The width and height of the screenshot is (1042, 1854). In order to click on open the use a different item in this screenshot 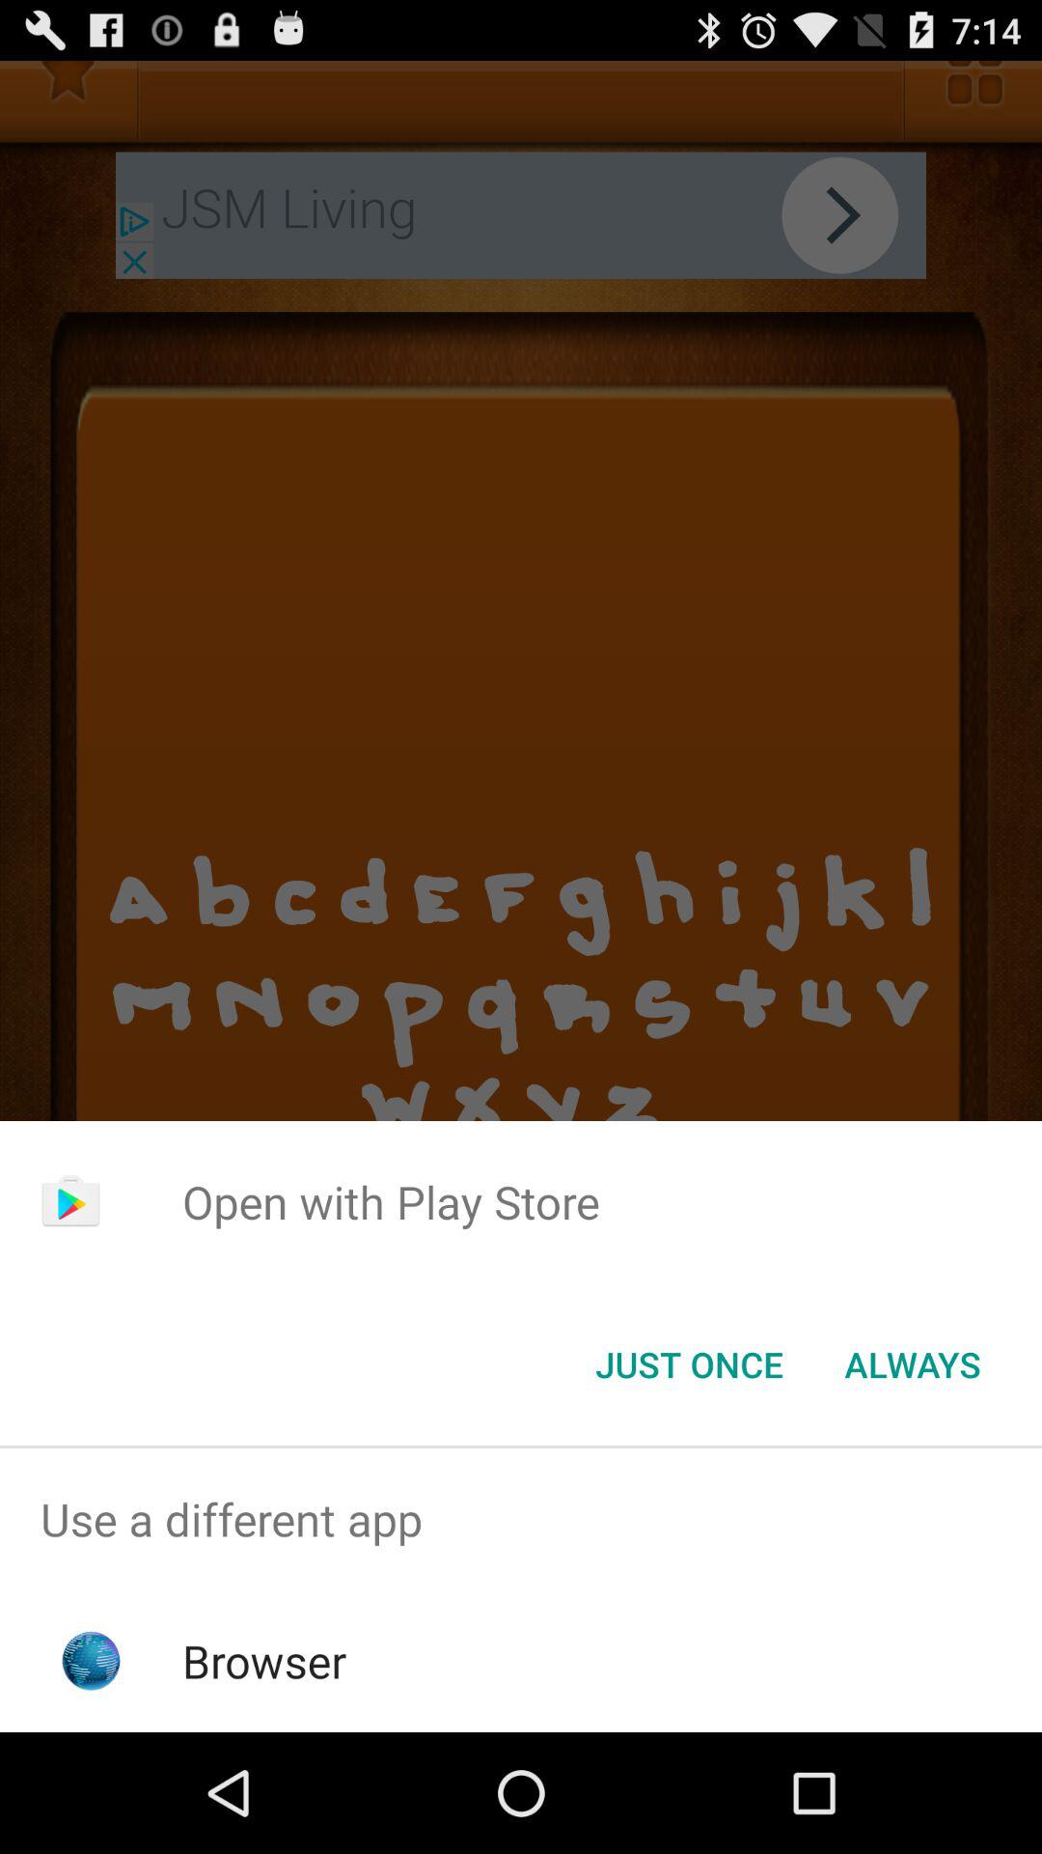, I will do `click(521, 1520)`.